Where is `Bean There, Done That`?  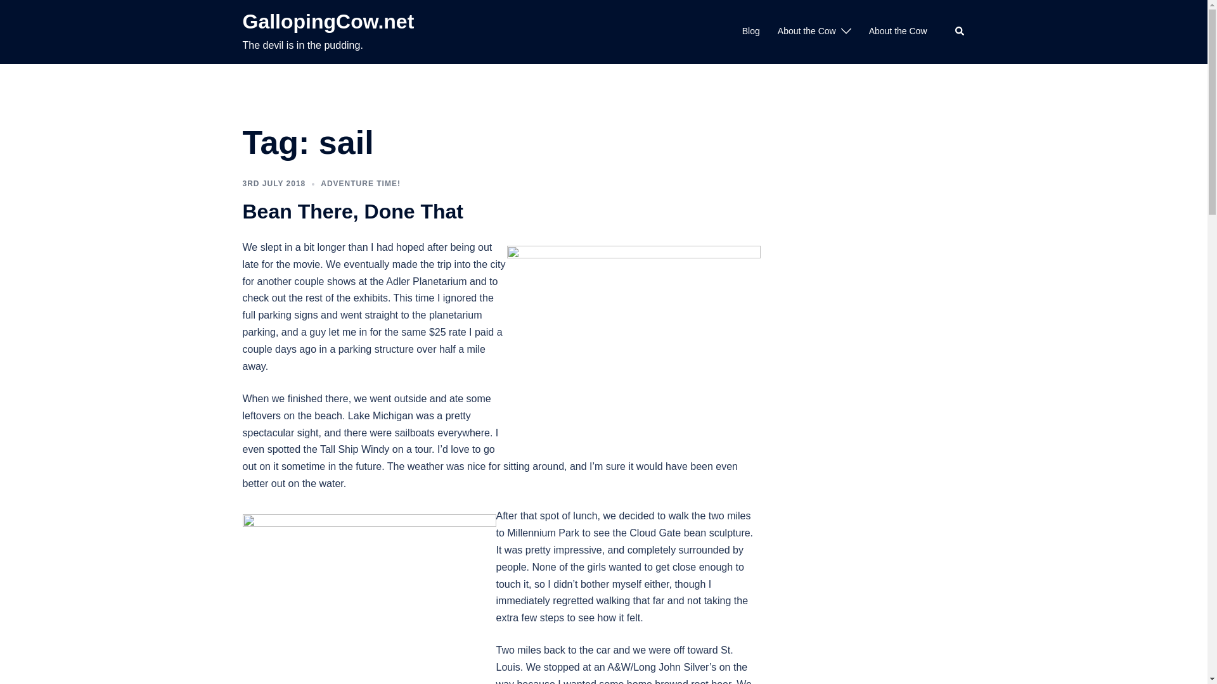 Bean There, Done That is located at coordinates (352, 212).